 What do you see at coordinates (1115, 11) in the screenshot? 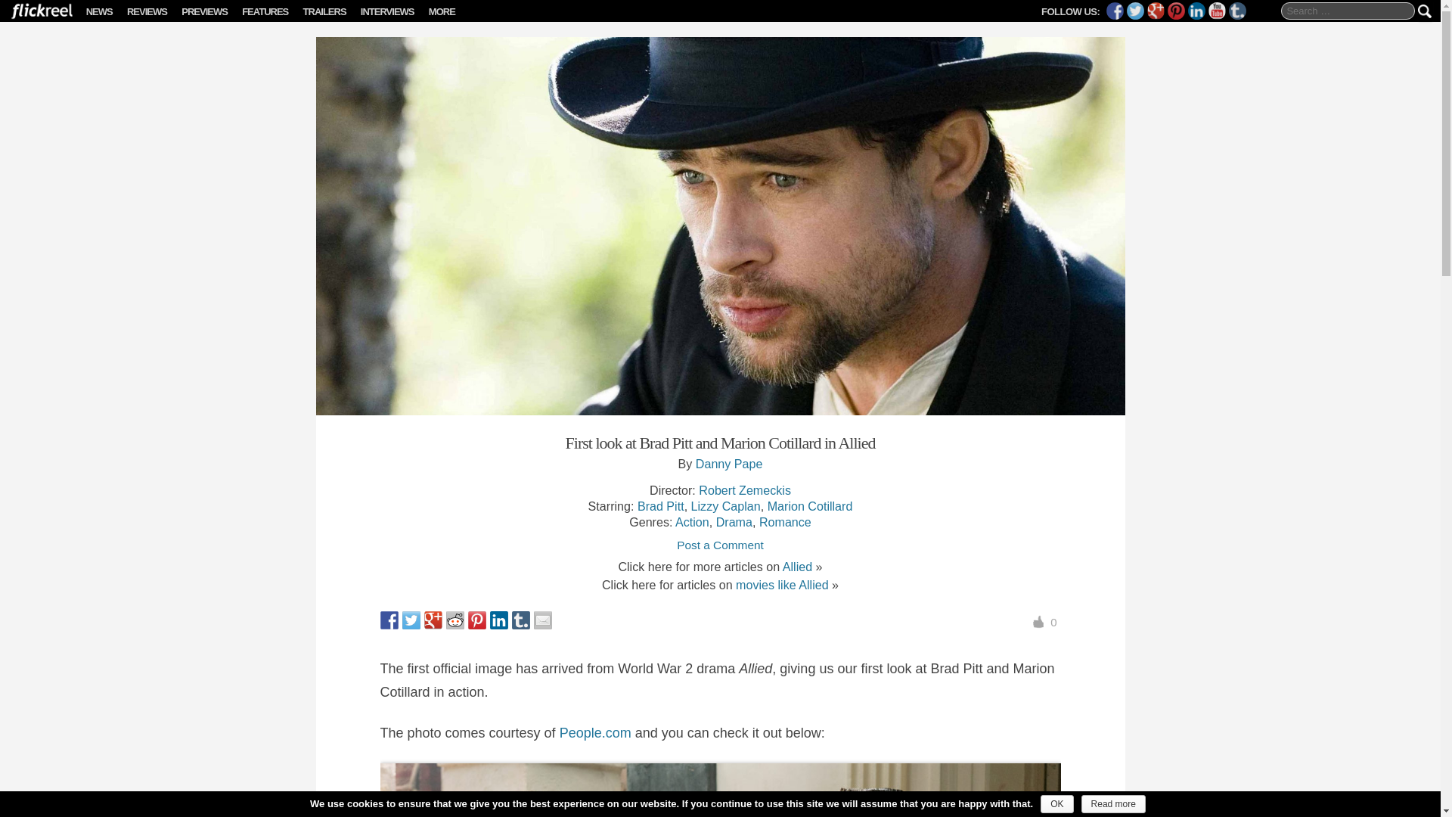
I see `Follow us on Facebook` at bounding box center [1115, 11].